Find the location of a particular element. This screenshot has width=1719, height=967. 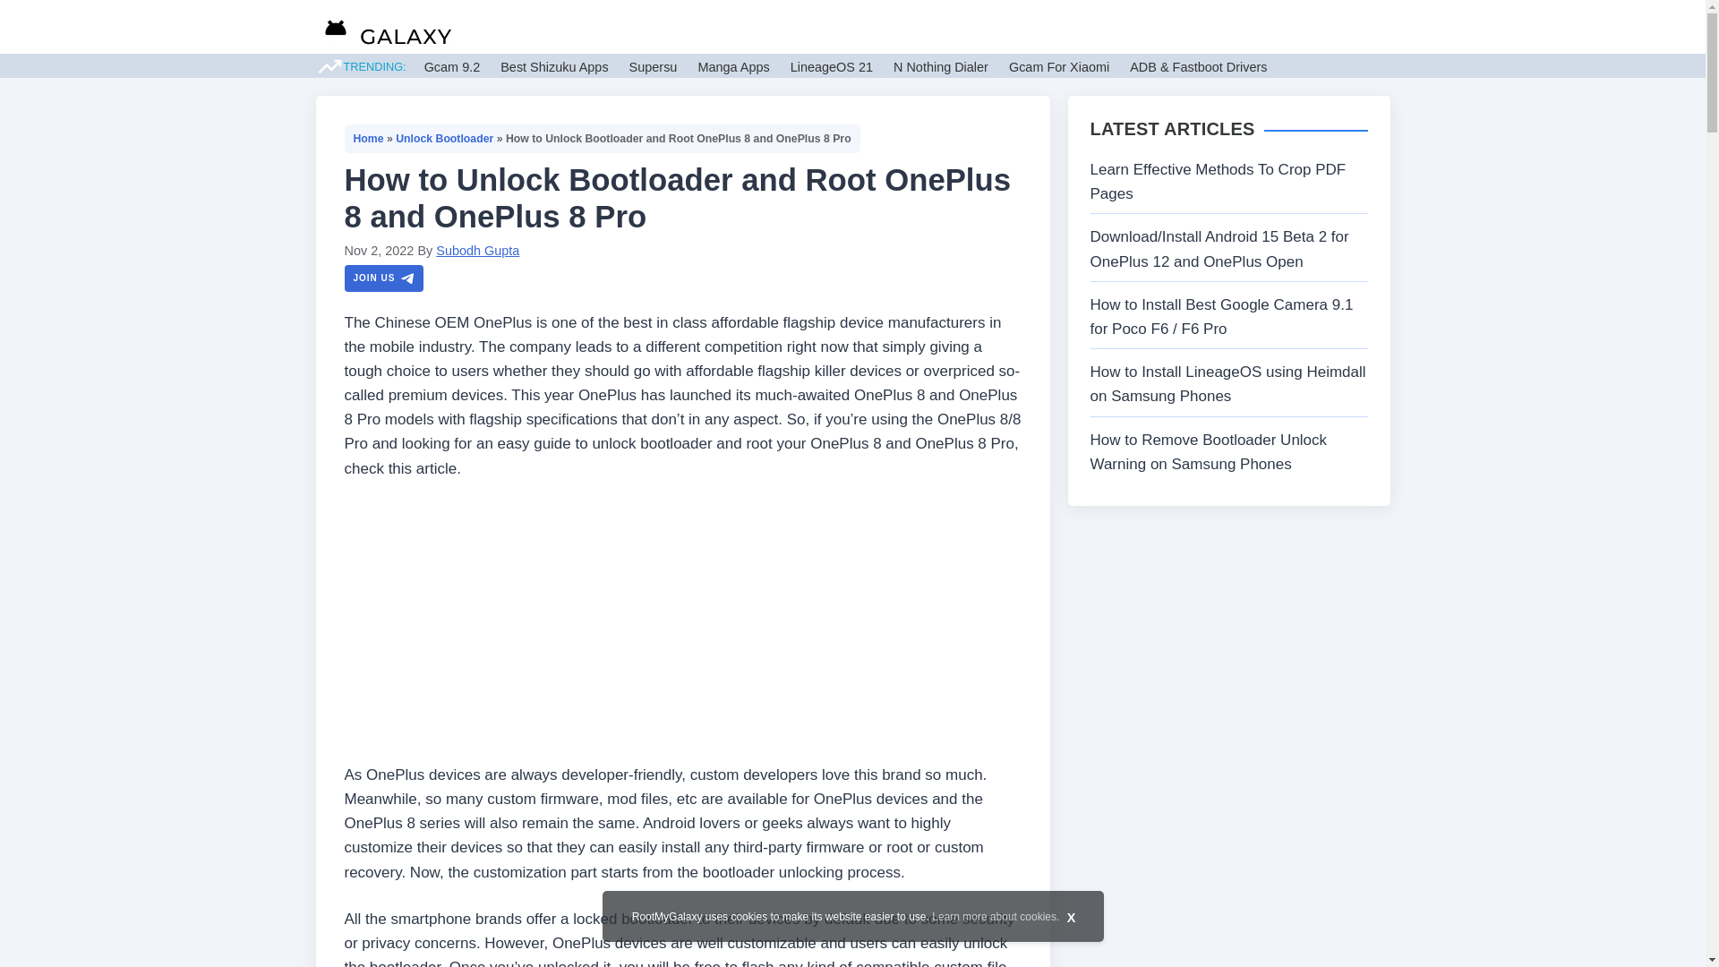

Wallpapers is located at coordinates (1044, 27).